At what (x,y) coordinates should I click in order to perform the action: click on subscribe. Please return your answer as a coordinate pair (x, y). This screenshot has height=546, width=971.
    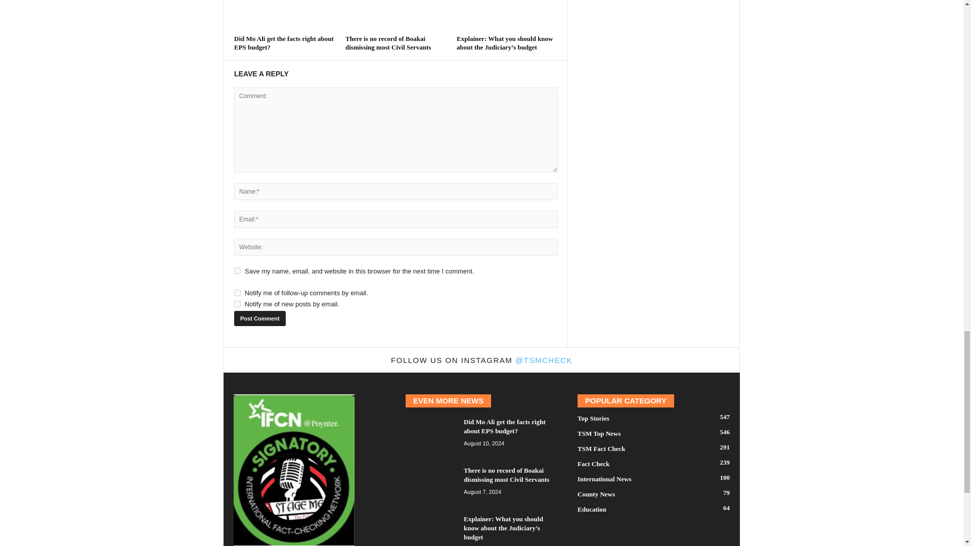
    Looking at the image, I should click on (237, 293).